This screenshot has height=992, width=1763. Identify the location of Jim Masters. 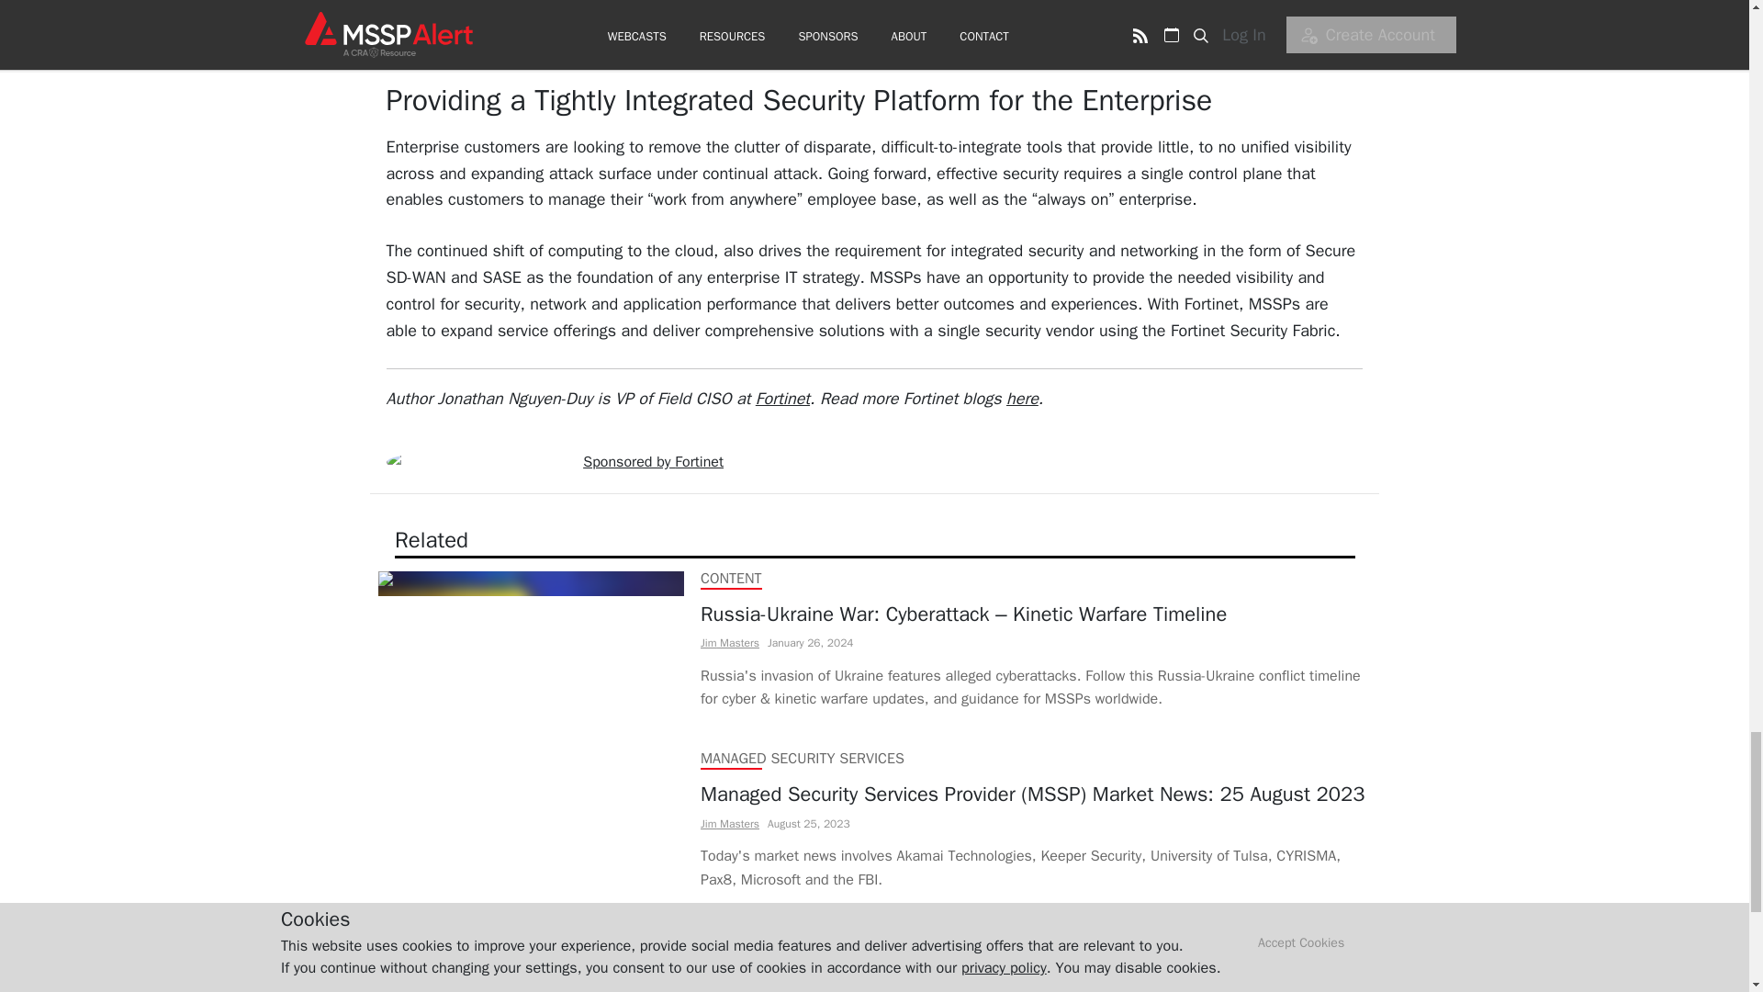
(729, 823).